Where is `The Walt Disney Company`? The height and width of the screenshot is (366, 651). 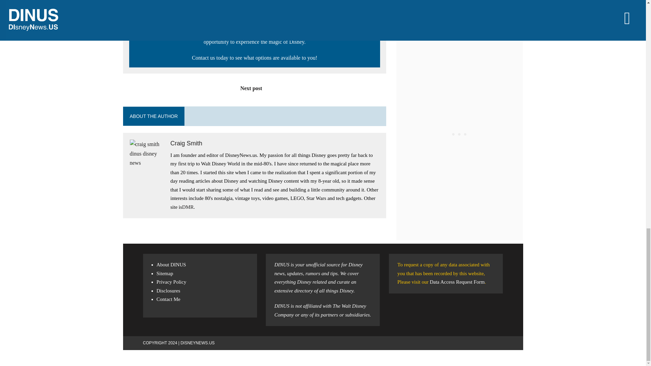
The Walt Disney Company is located at coordinates (320, 310).